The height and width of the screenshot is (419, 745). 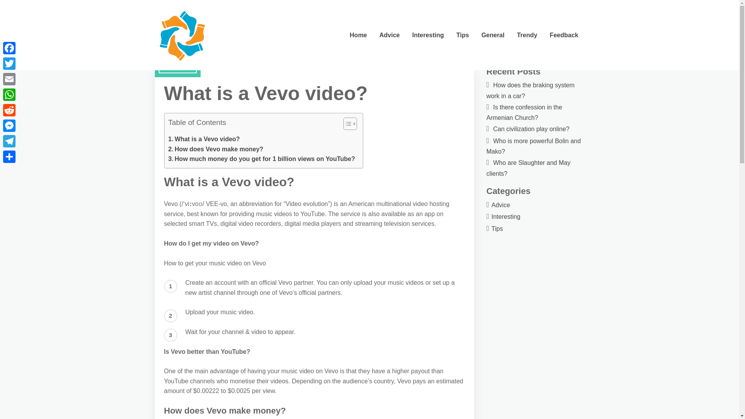 What do you see at coordinates (564, 35) in the screenshot?
I see `Feedback` at bounding box center [564, 35].